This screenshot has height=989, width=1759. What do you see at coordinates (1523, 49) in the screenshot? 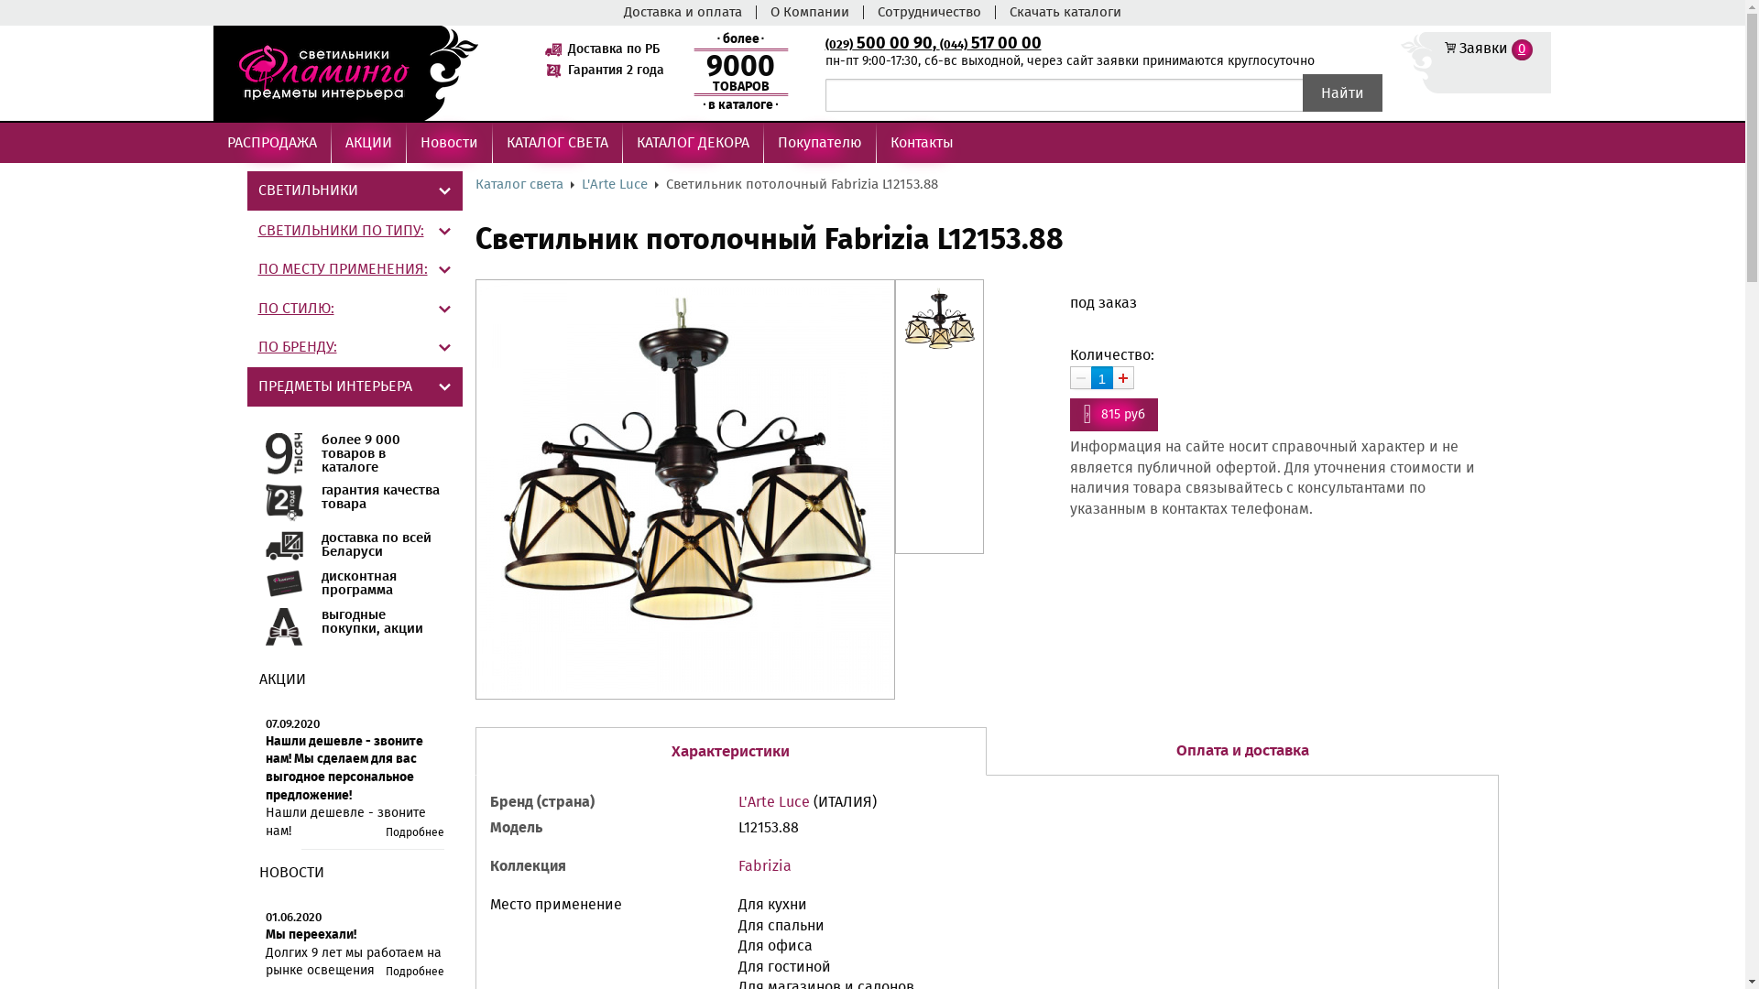
I see `0` at bounding box center [1523, 49].